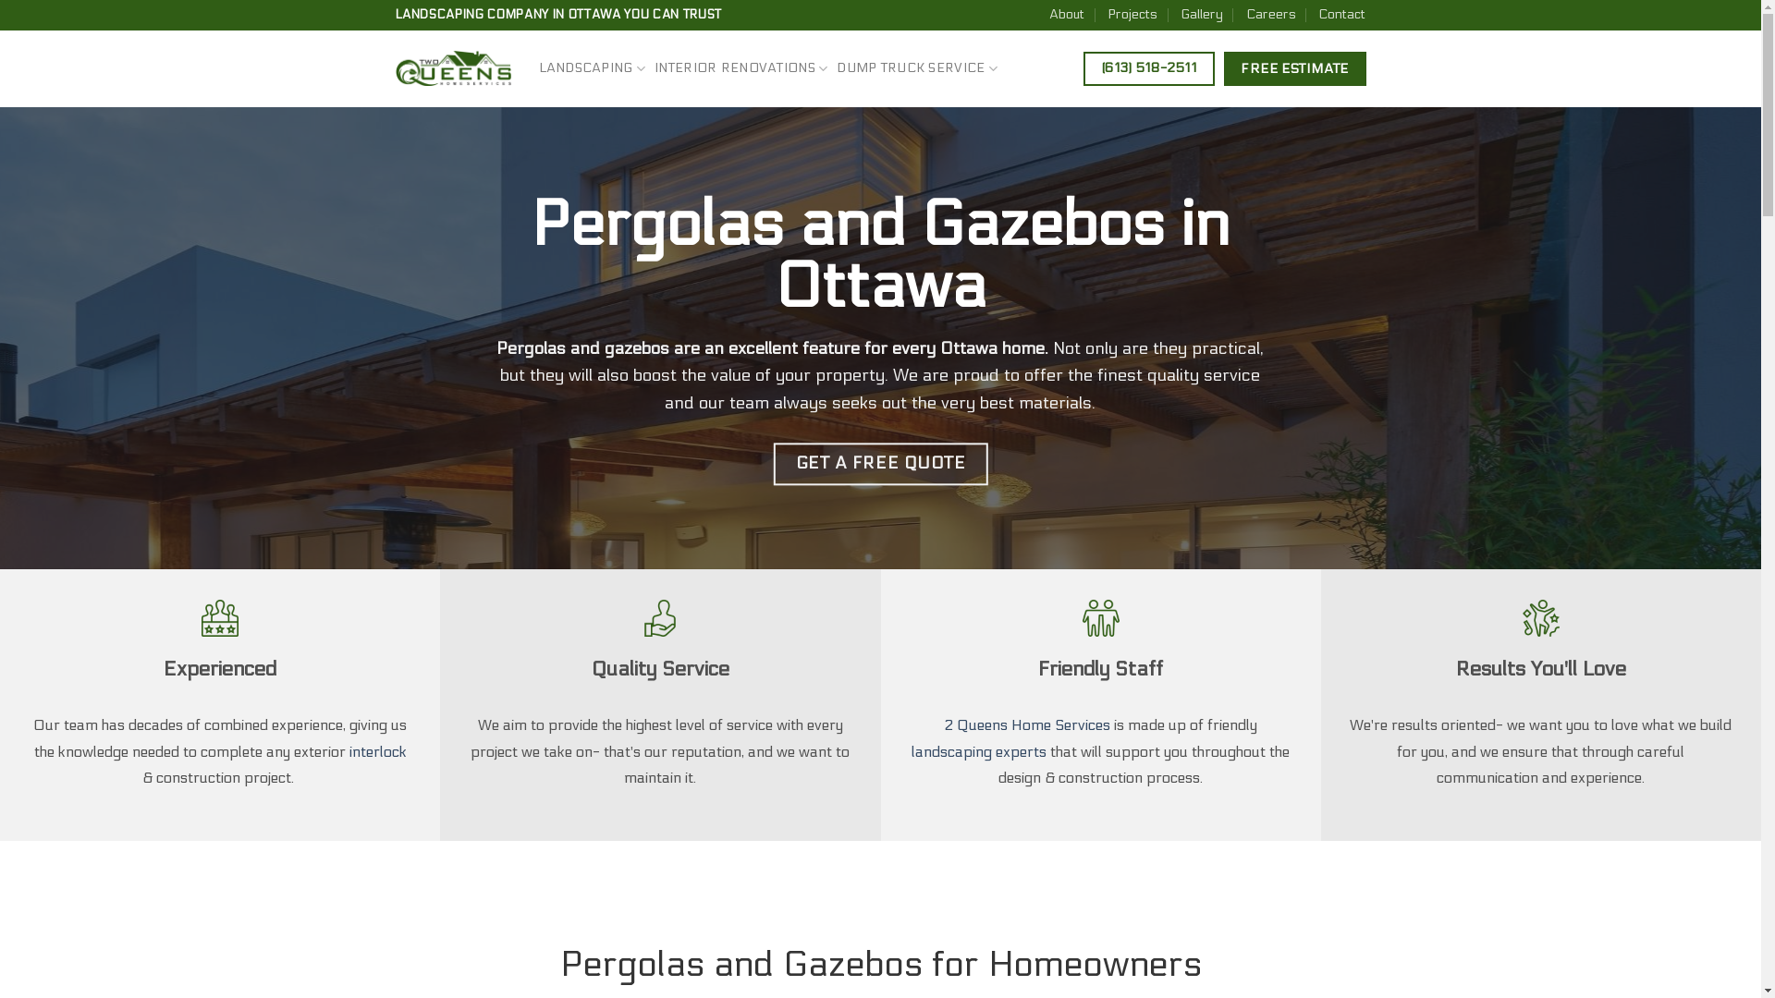  Describe the element at coordinates (741, 68) in the screenshot. I see `INTERIOR RENOVATIONS` at that location.